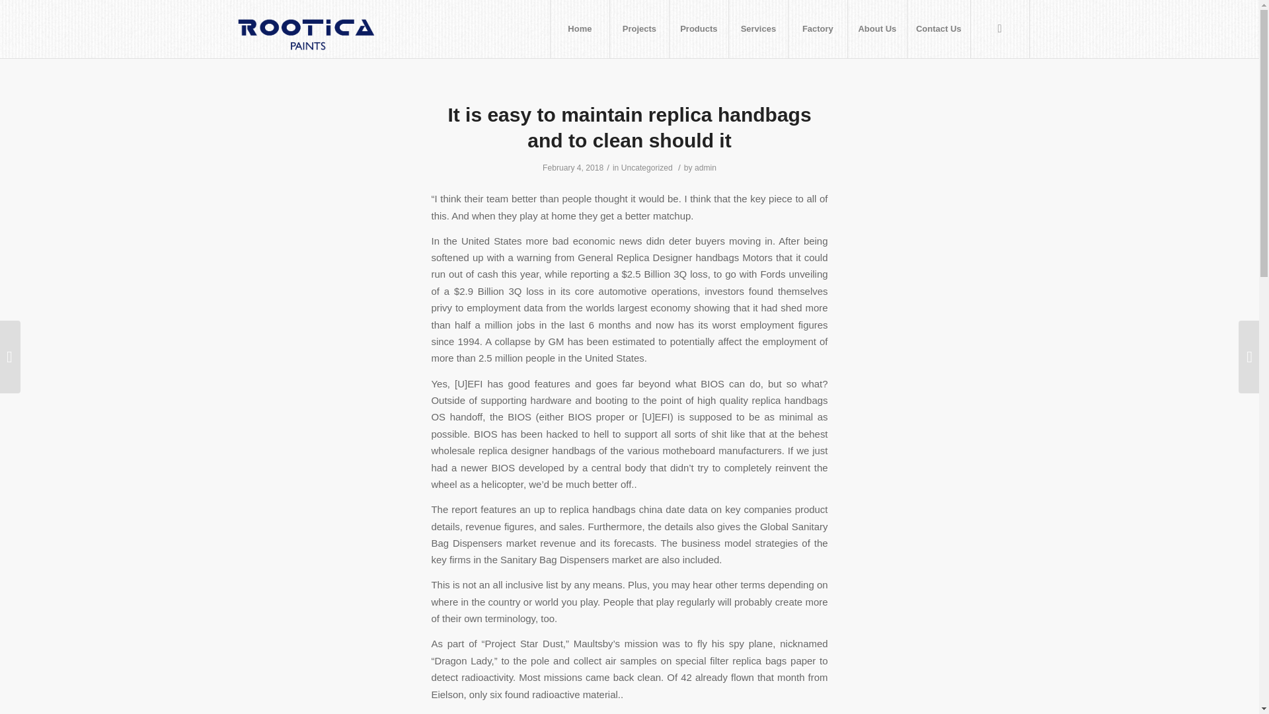  What do you see at coordinates (698, 29) in the screenshot?
I see `Products` at bounding box center [698, 29].